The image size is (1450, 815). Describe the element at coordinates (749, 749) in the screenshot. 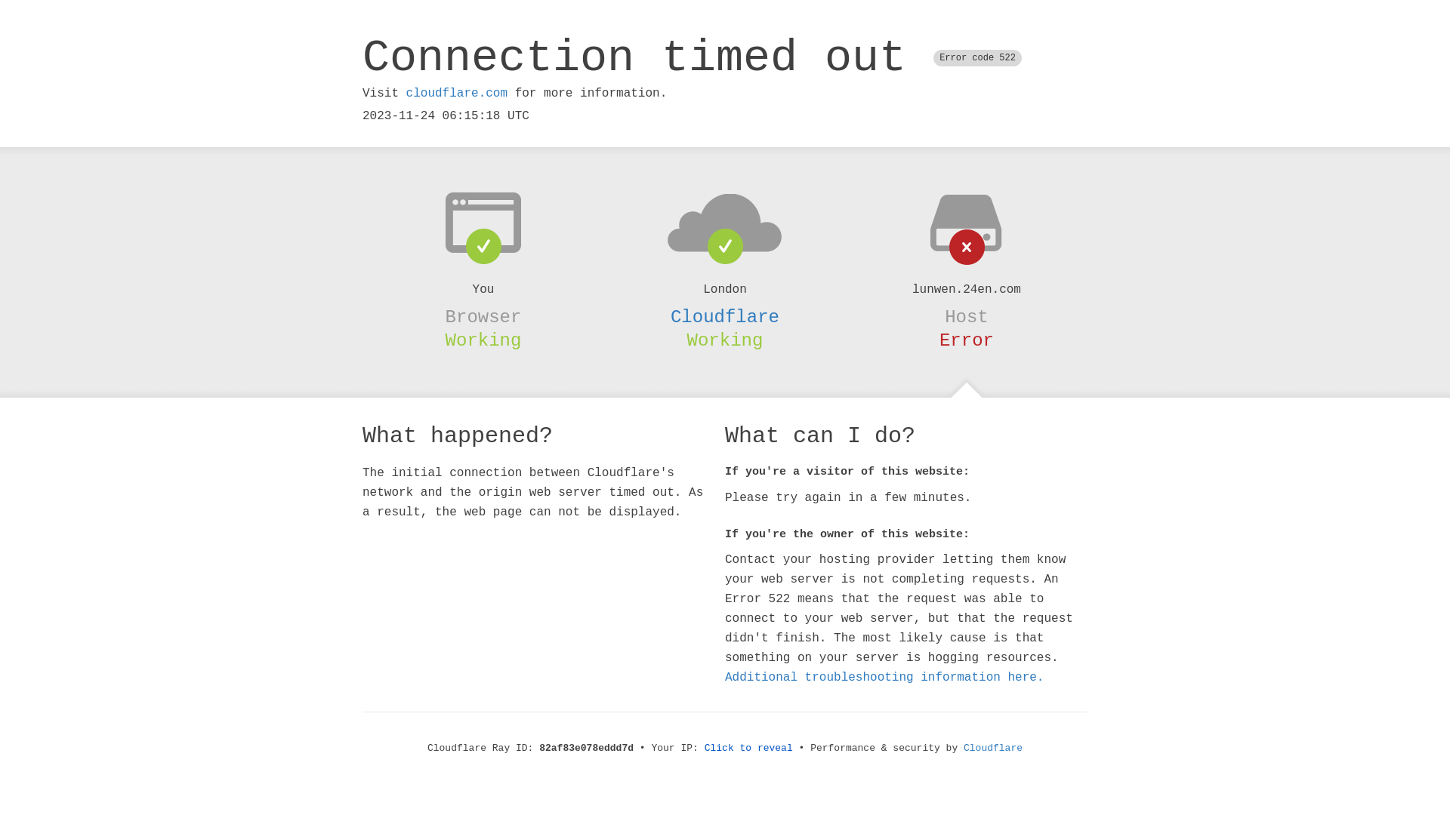

I see `Click to reveal` at that location.